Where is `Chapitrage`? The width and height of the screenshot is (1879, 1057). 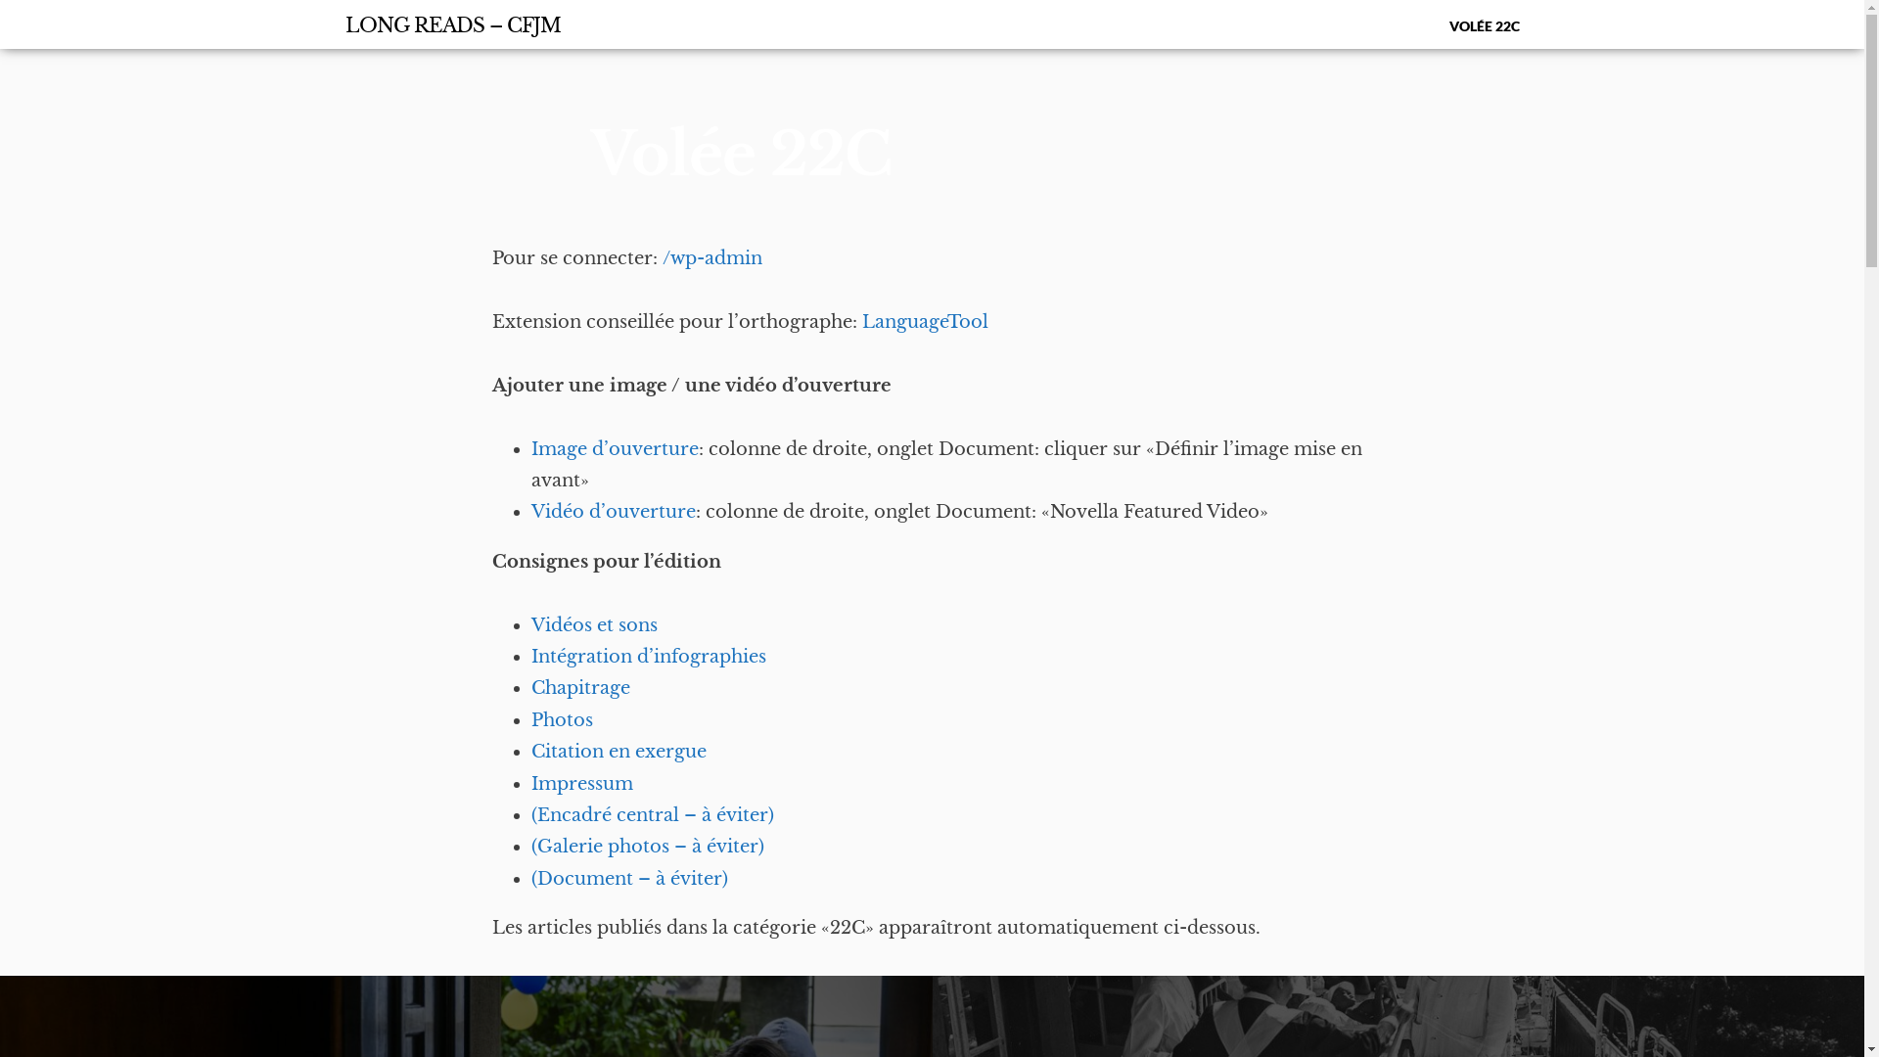 Chapitrage is located at coordinates (579, 688).